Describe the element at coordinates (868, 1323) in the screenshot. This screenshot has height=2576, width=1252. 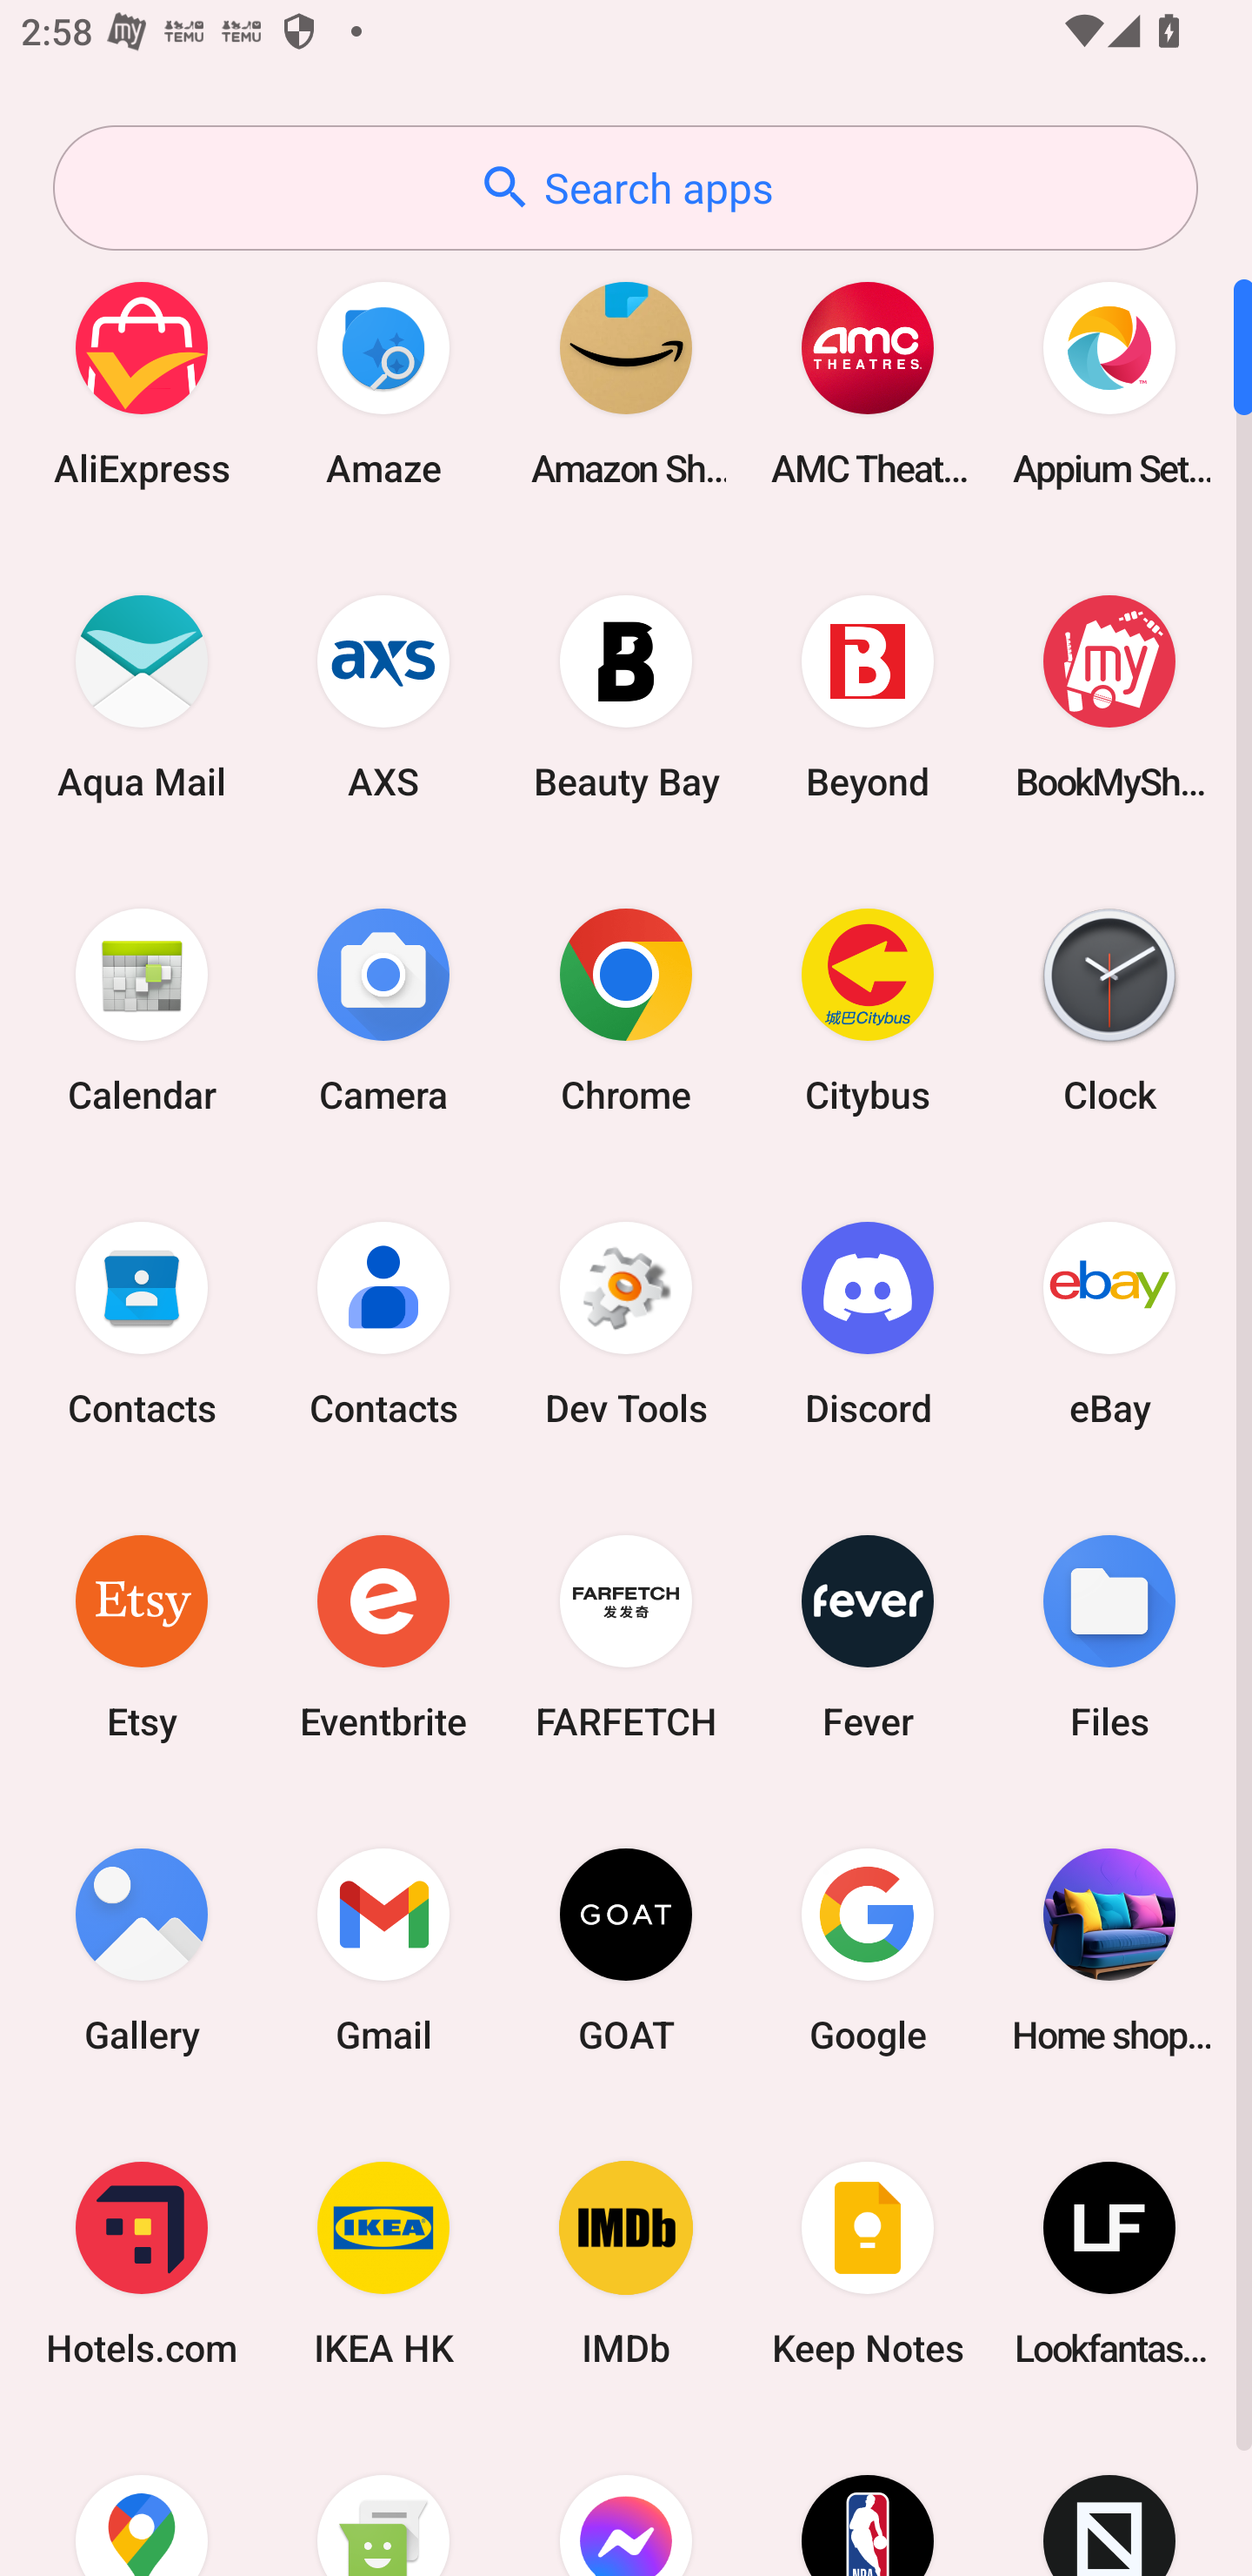
I see `Discord` at that location.